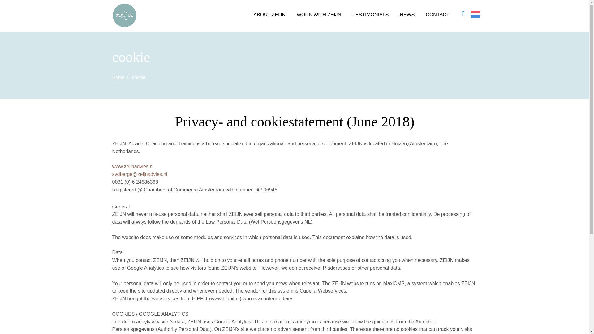 Image resolution: width=594 pixels, height=334 pixels. Describe the element at coordinates (269, 15) in the screenshot. I see `About Zeijn` at that location.